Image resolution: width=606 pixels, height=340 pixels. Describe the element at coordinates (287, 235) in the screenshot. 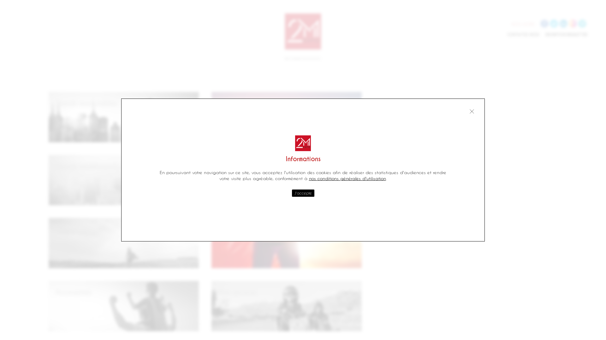

I see `CONTACTEZ-NOUS` at that location.